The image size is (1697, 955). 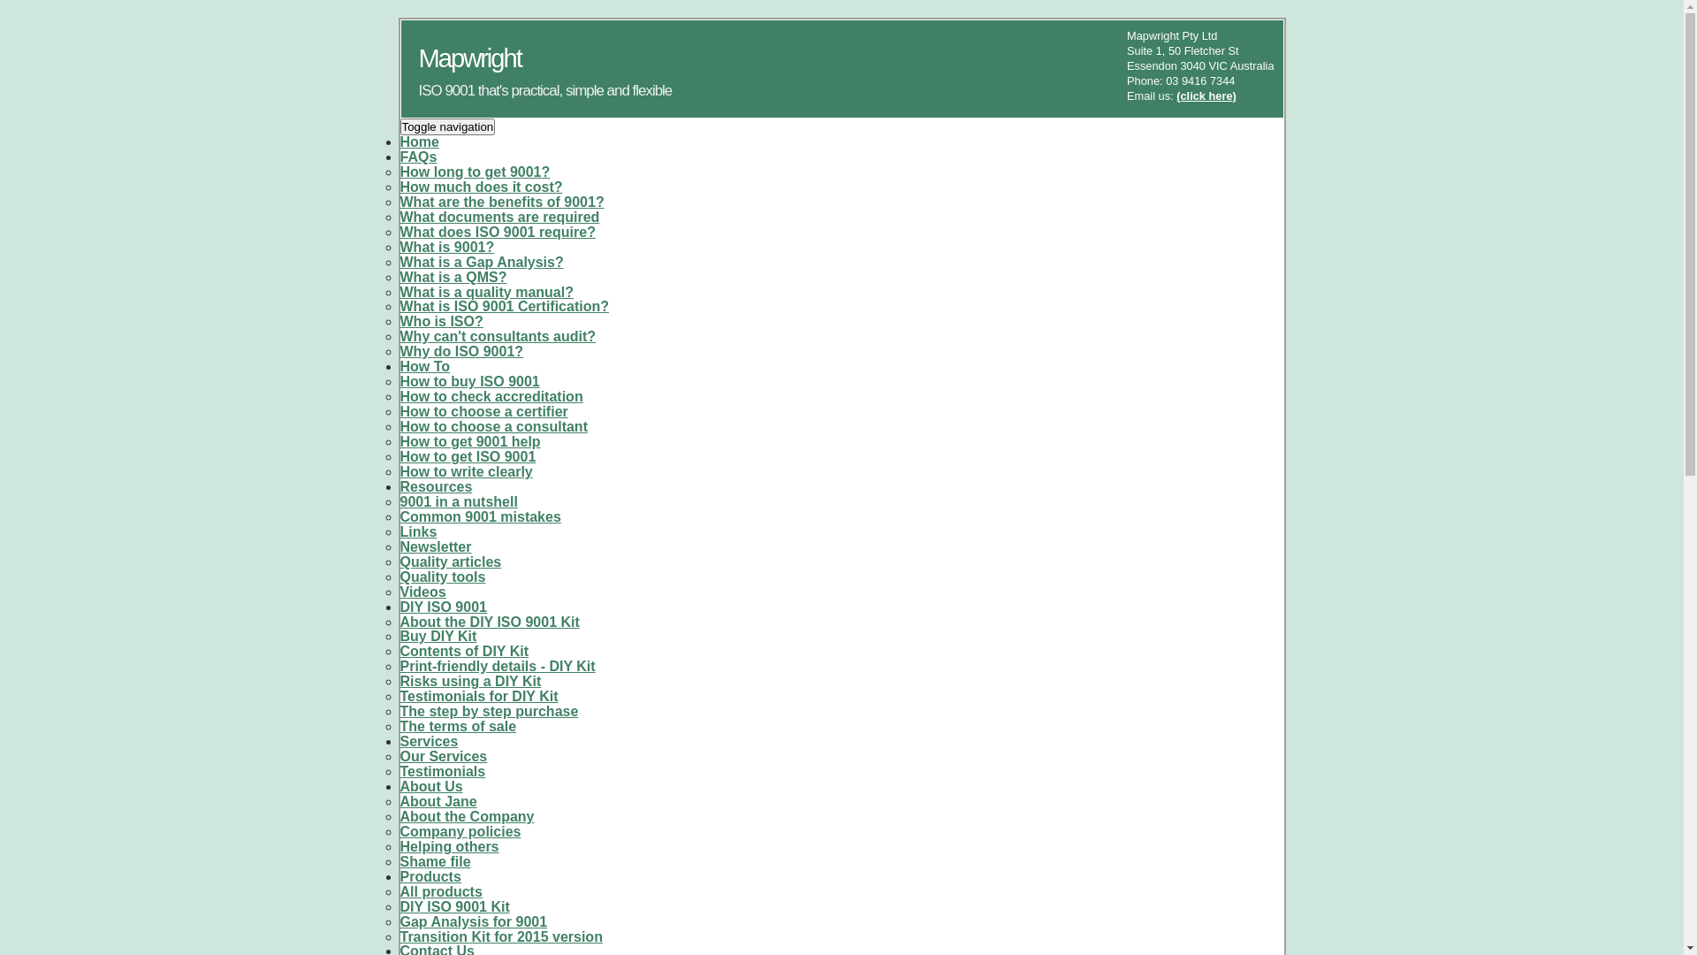 What do you see at coordinates (490, 621) in the screenshot?
I see `About the DIY ISO 9001 Kit` at bounding box center [490, 621].